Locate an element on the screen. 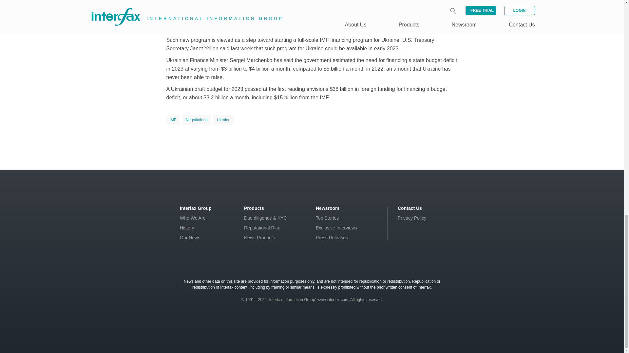 The width and height of the screenshot is (629, 353). Ukraine is located at coordinates (223, 120).